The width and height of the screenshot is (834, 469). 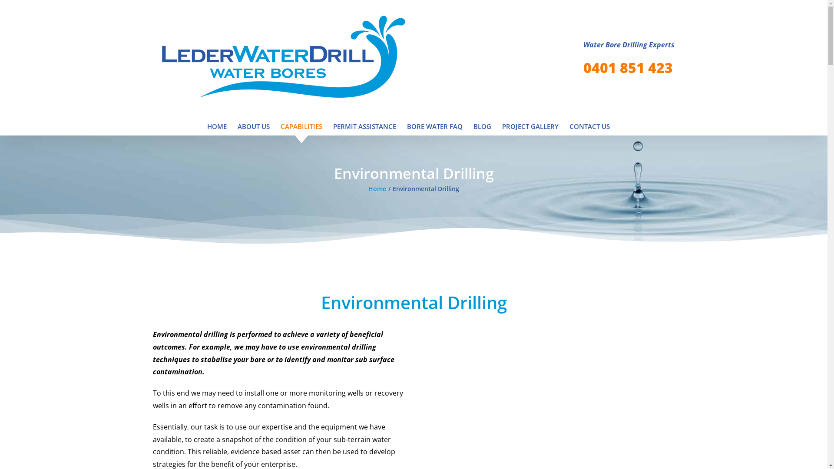 What do you see at coordinates (482, 126) in the screenshot?
I see `BLOG` at bounding box center [482, 126].